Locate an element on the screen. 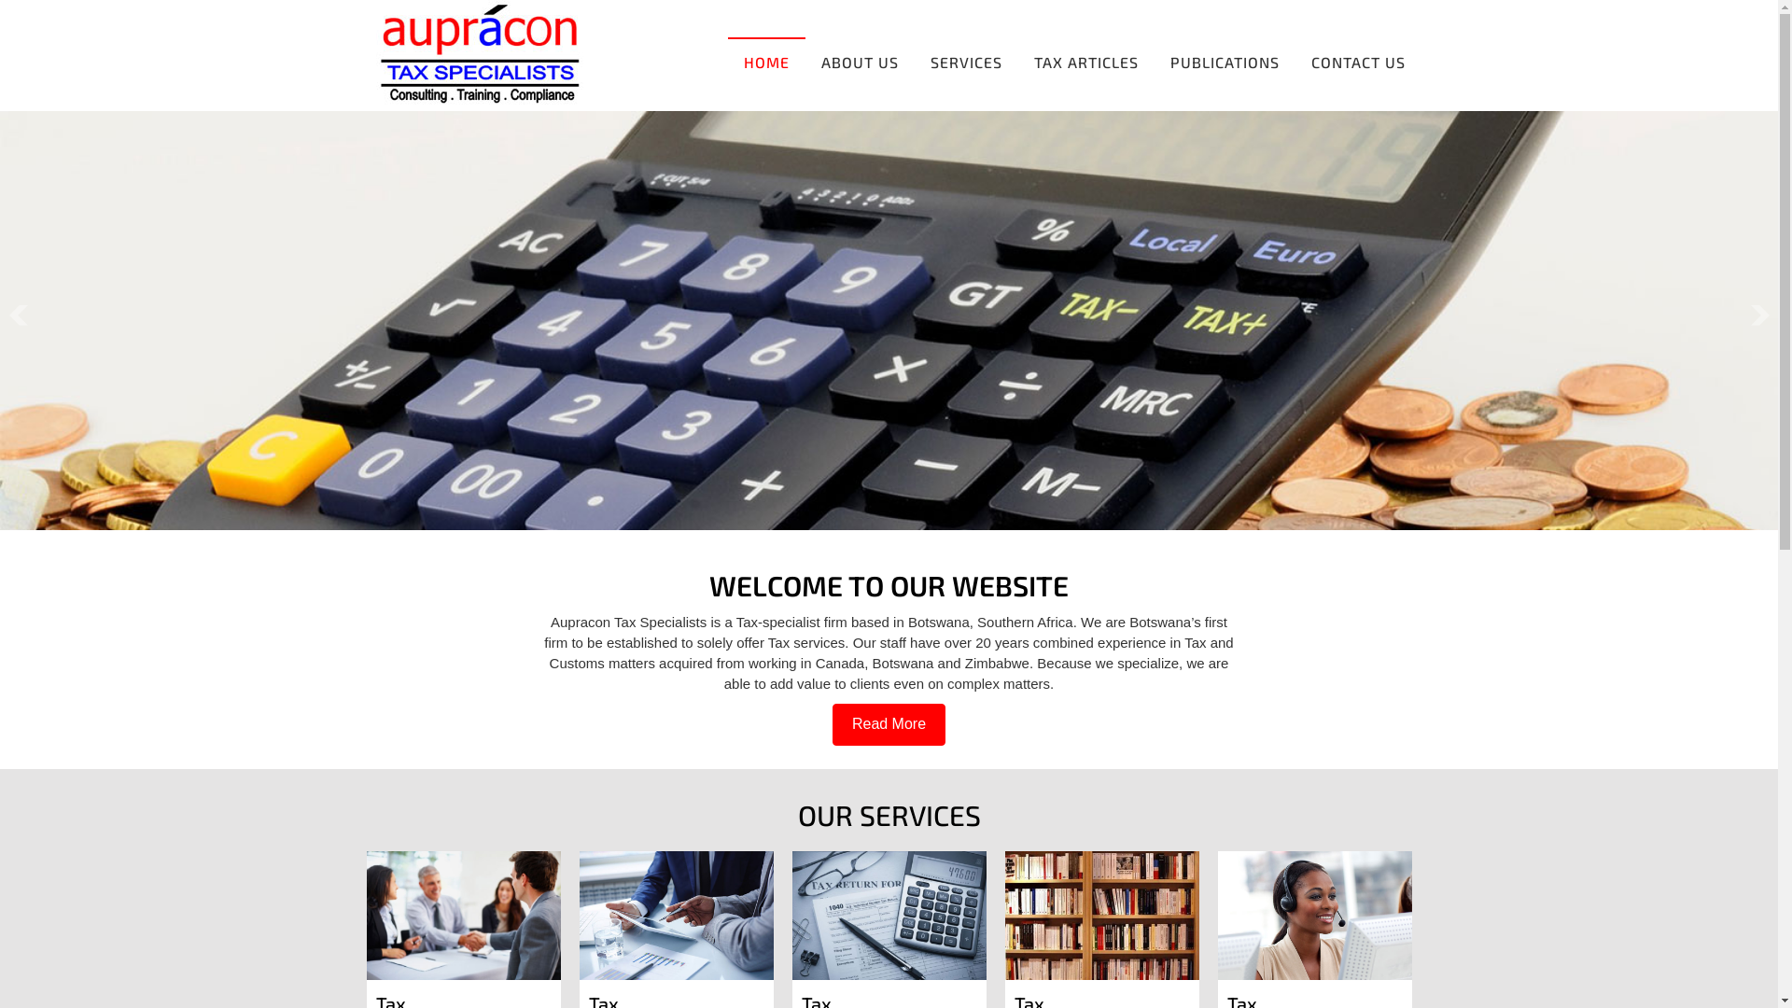  Next is located at coordinates (1760, 315).